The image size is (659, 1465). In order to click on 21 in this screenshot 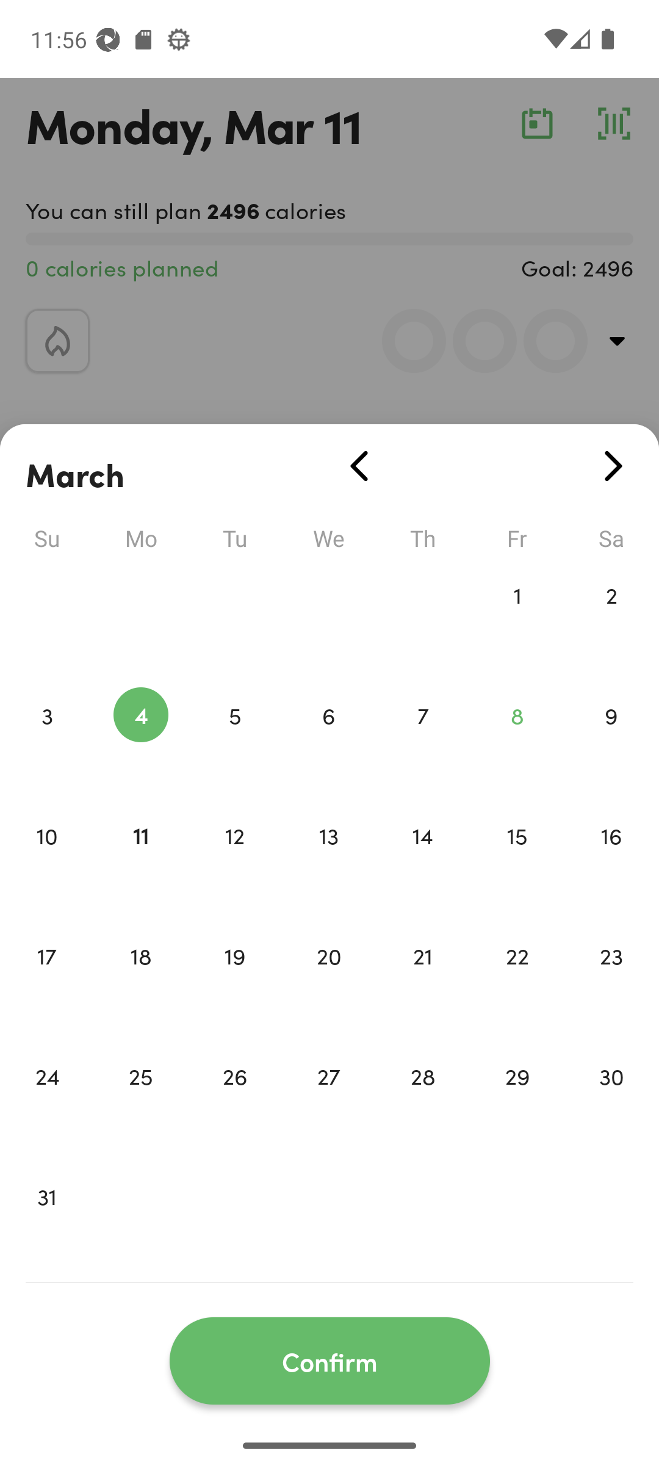, I will do `click(423, 982)`.